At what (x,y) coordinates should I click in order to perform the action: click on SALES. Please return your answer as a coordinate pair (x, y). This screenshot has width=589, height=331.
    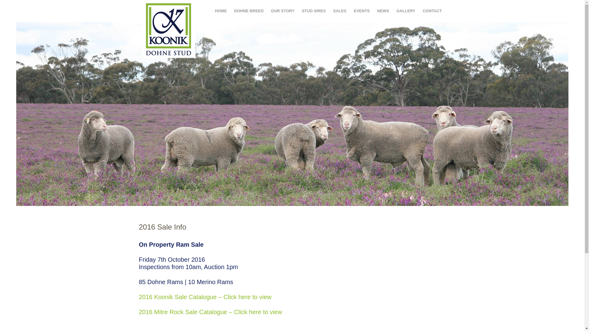
    Looking at the image, I should click on (340, 11).